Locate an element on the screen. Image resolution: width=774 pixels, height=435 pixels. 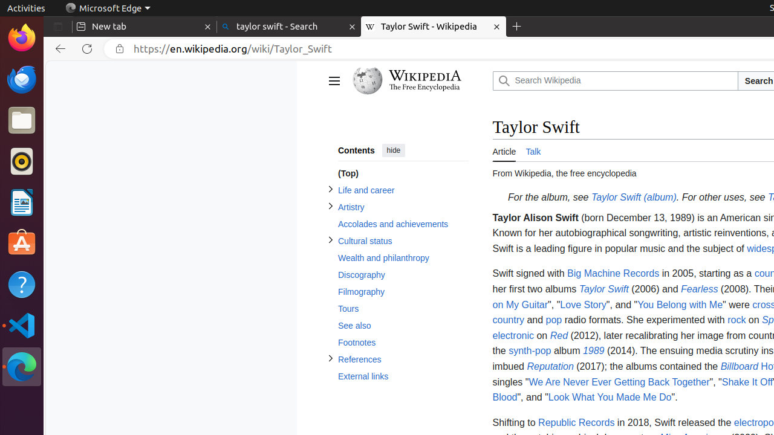
hide is located at coordinates (393, 150).